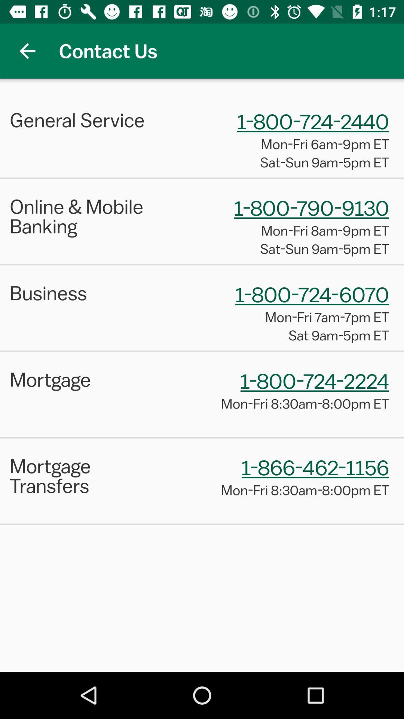  What do you see at coordinates (202, 351) in the screenshot?
I see `turn on the item above mortgage` at bounding box center [202, 351].